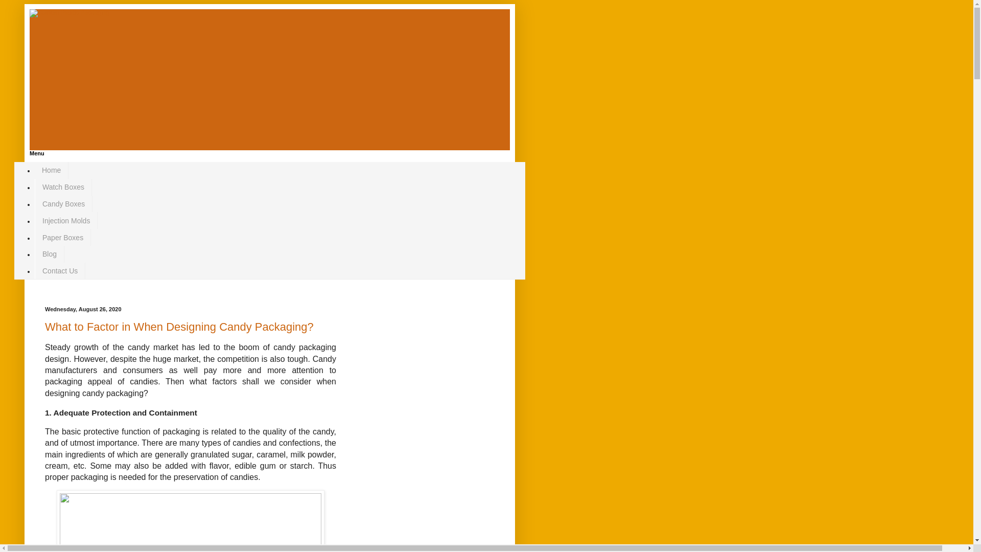  What do you see at coordinates (179, 327) in the screenshot?
I see `What to Factor in When Designing Candy Packaging?` at bounding box center [179, 327].